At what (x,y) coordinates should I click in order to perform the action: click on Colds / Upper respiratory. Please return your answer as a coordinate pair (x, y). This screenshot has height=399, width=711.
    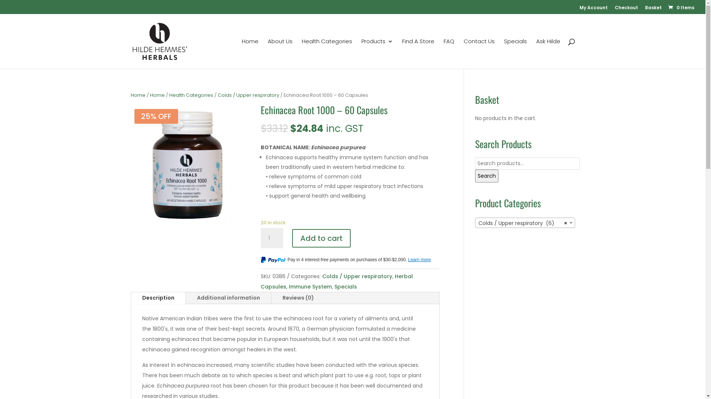
    Looking at the image, I should click on (357, 276).